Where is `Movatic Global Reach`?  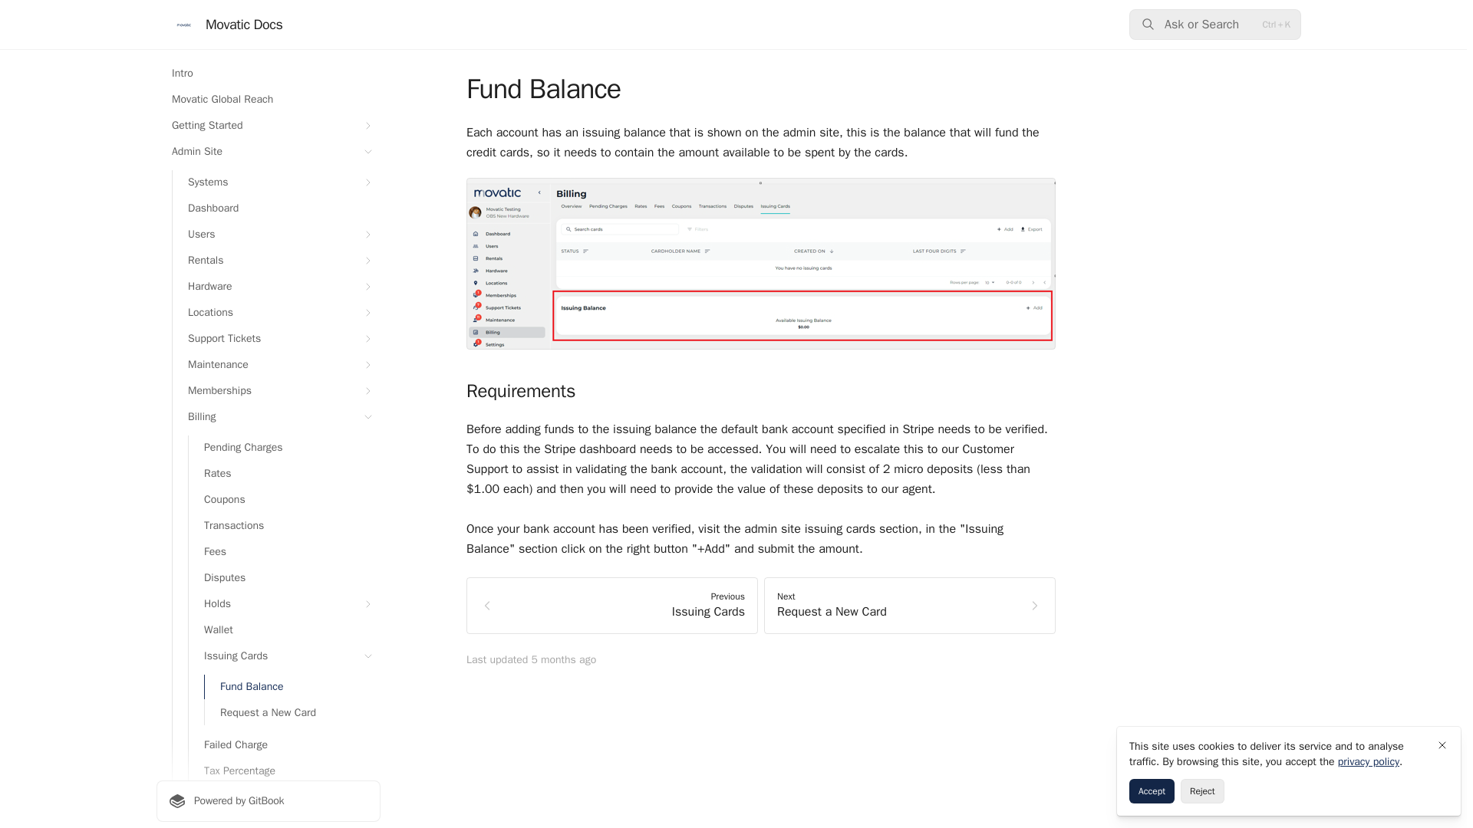
Movatic Global Reach is located at coordinates (268, 100).